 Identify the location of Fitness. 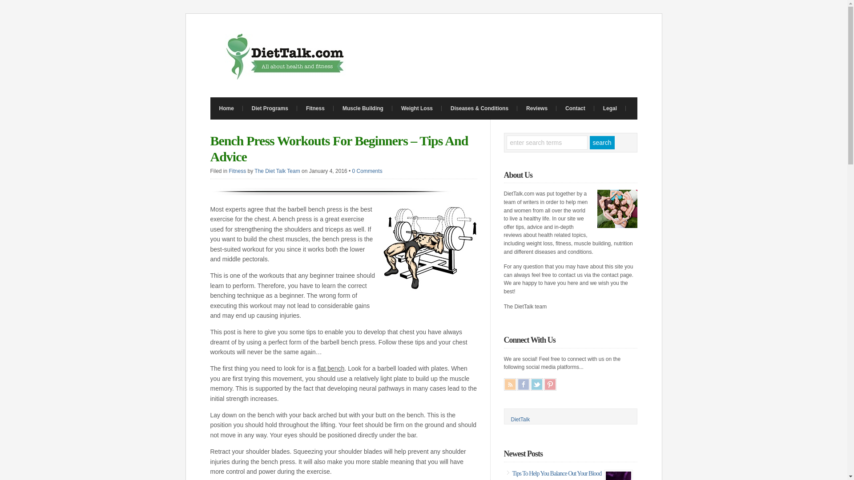
(238, 171).